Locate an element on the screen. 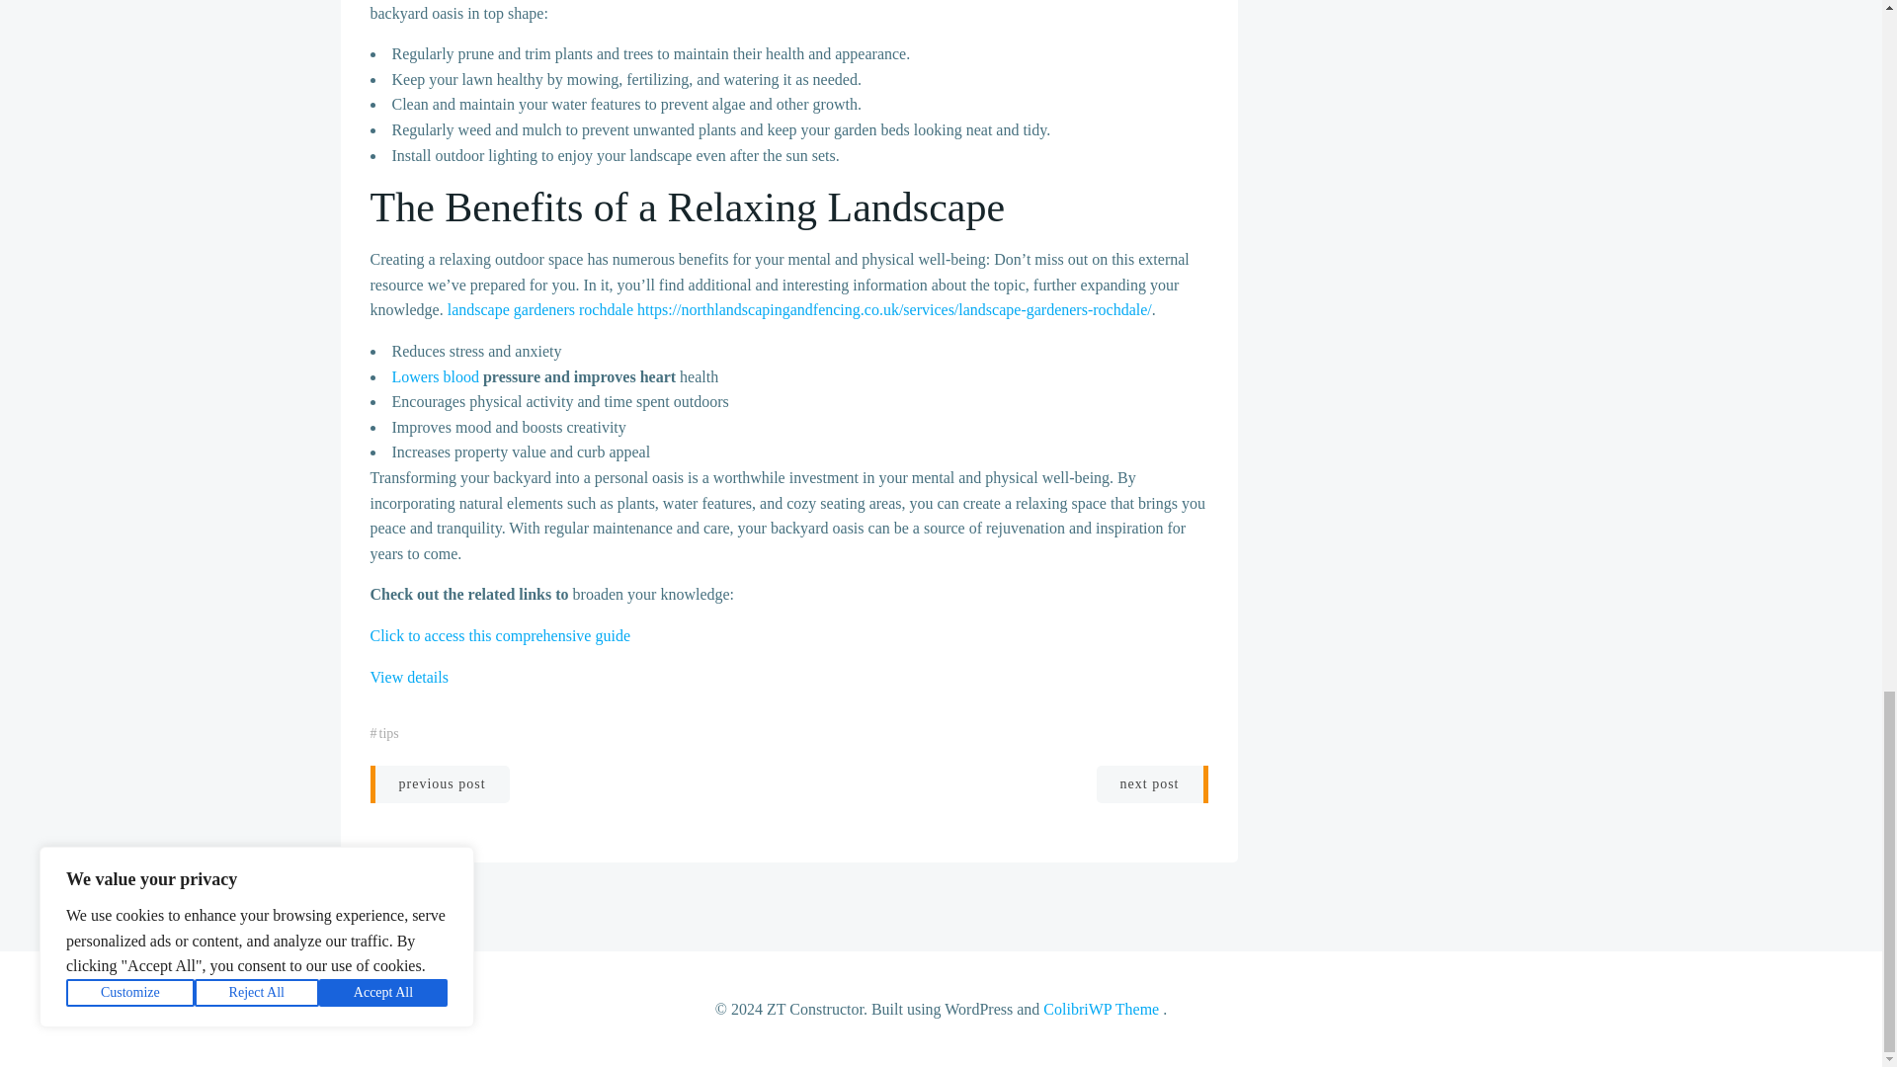 This screenshot has width=1897, height=1067. previous post is located at coordinates (439, 784).